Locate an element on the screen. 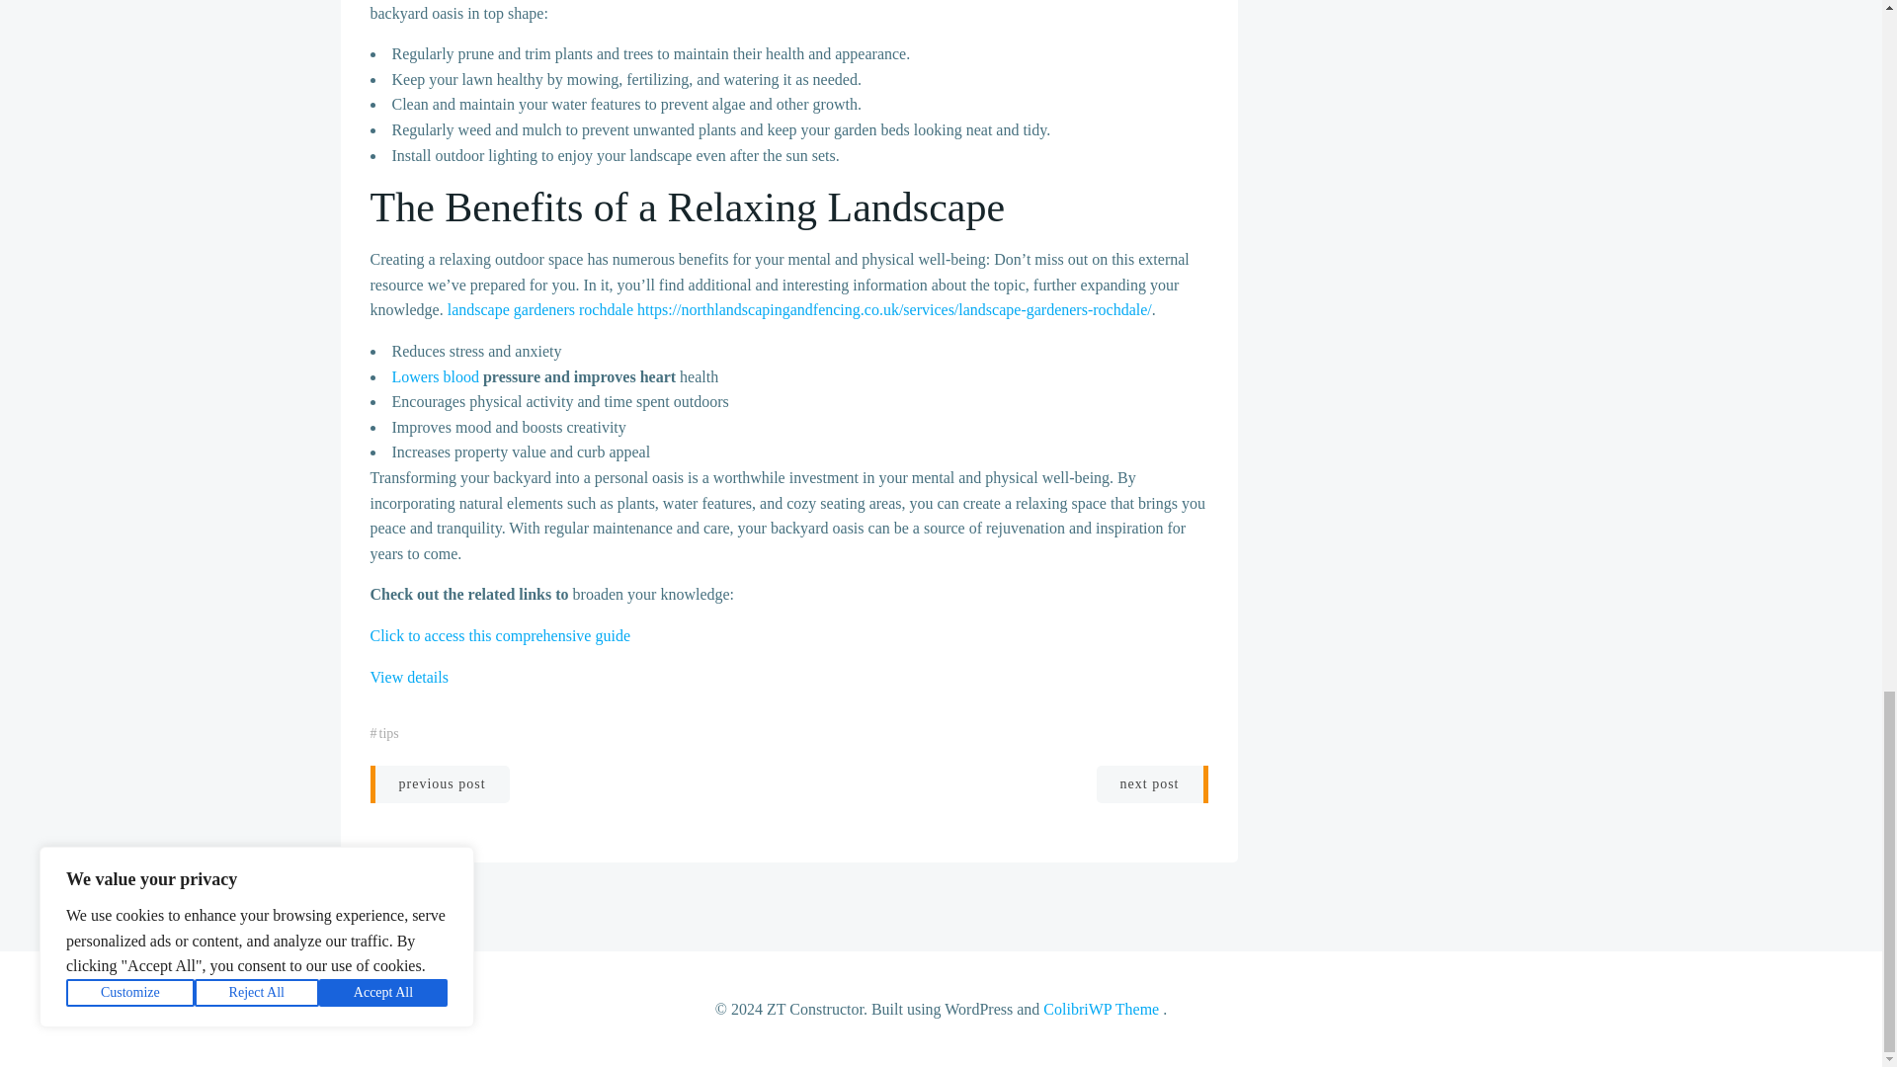 This screenshot has width=1897, height=1067. previous post is located at coordinates (439, 784).